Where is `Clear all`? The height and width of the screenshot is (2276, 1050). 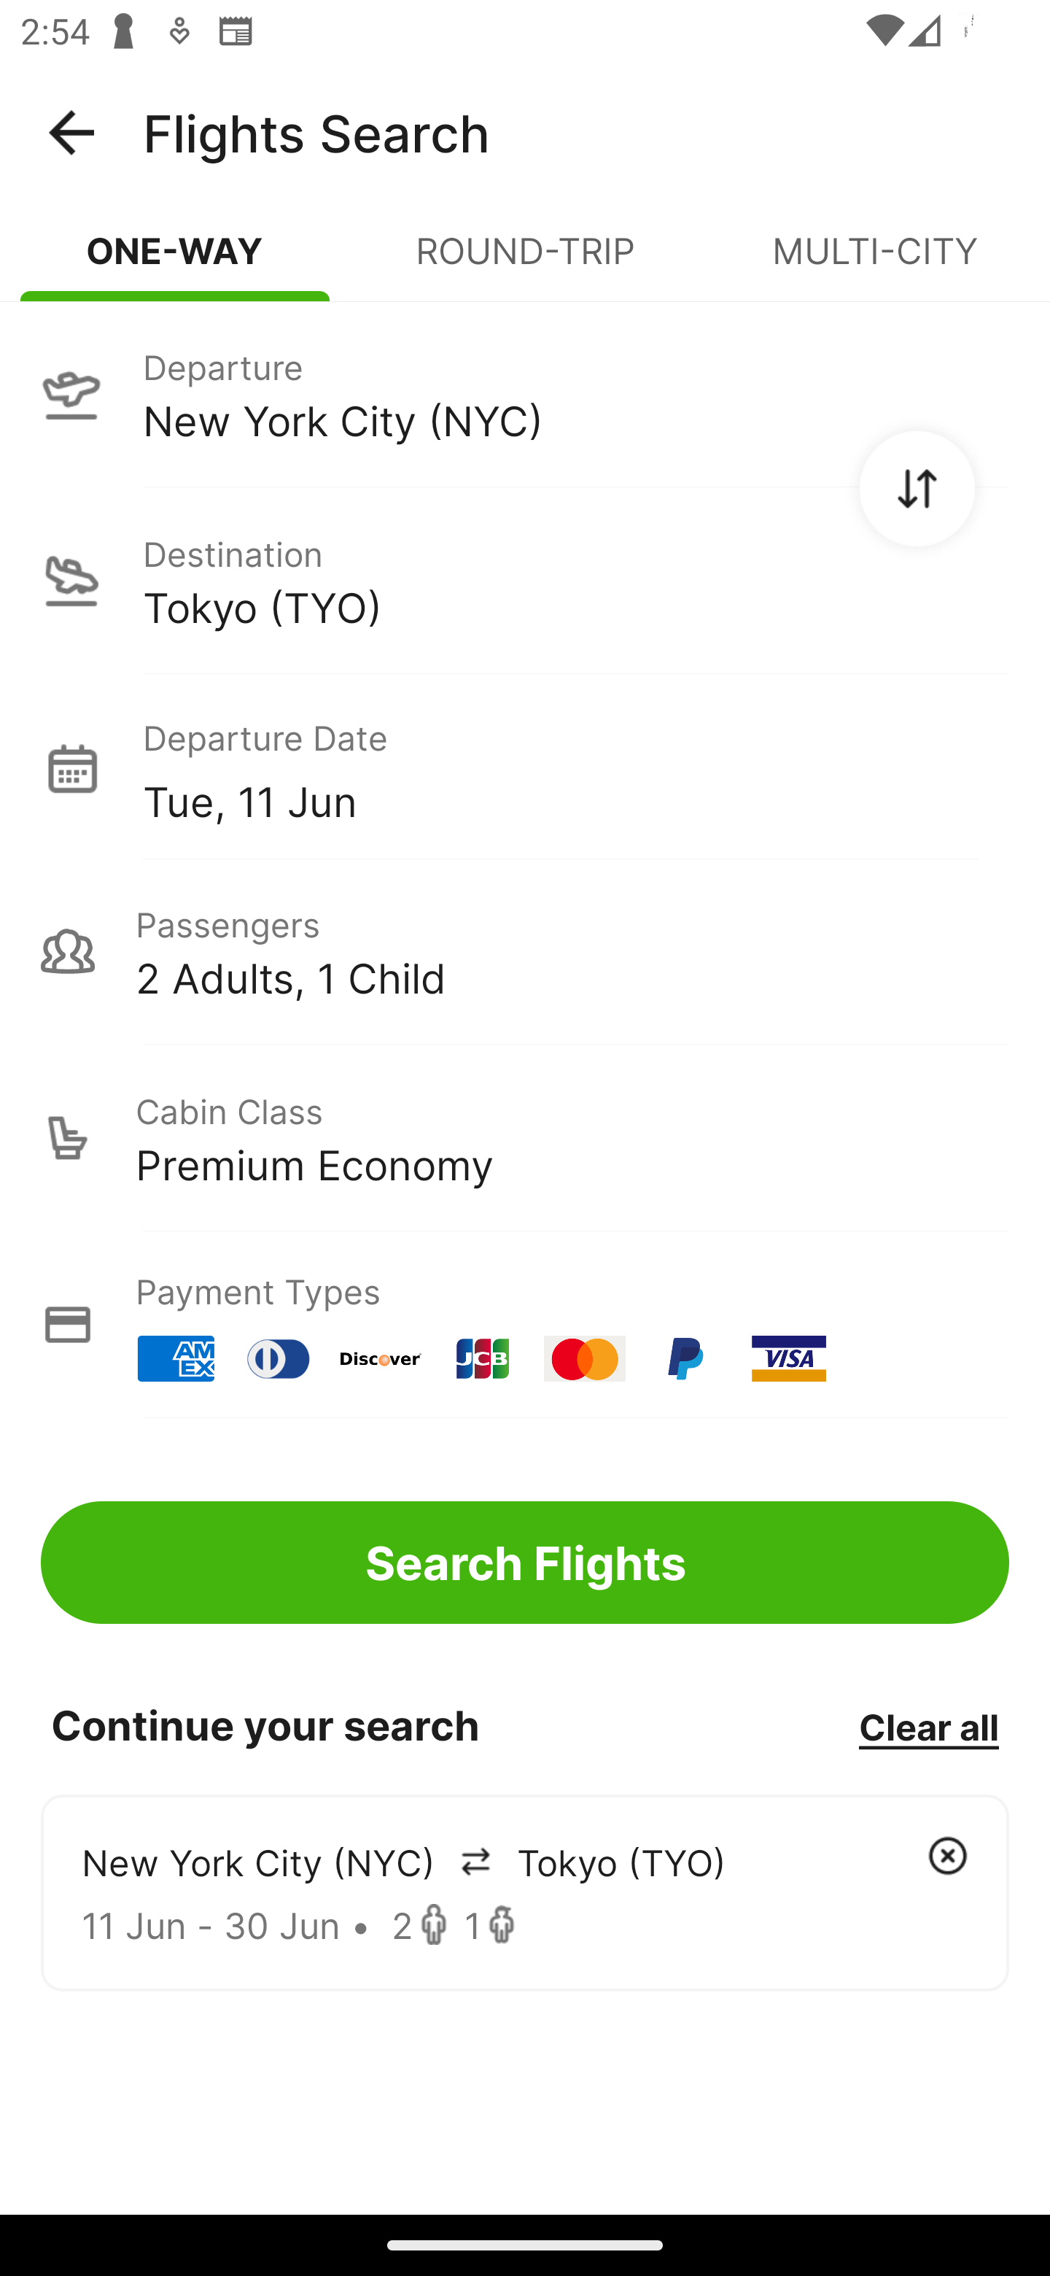
Clear all is located at coordinates (928, 1726).